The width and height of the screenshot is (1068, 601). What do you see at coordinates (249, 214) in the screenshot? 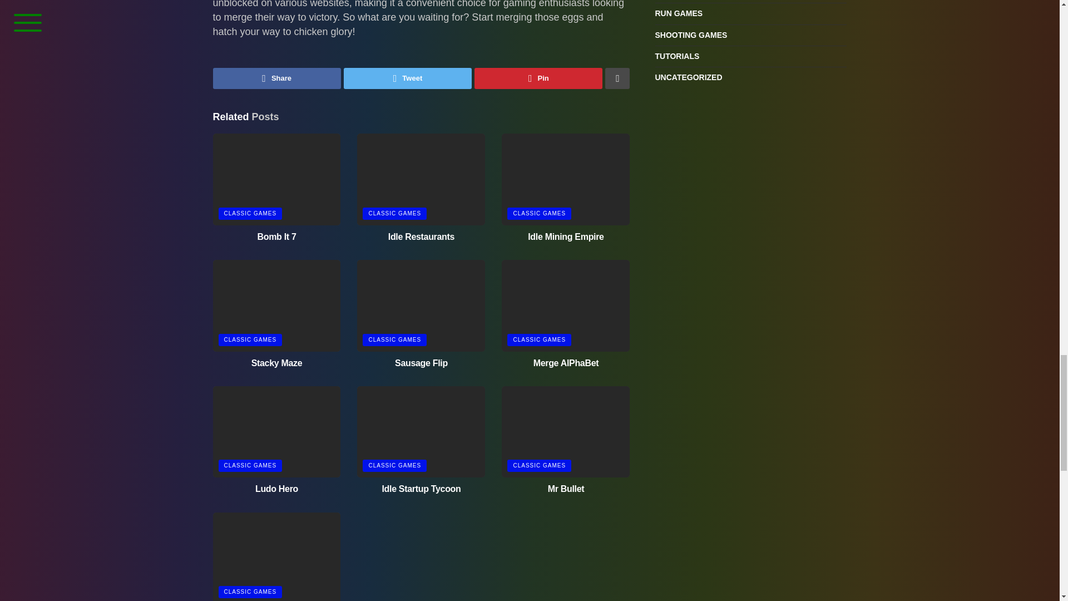
I see `CLASSIC GAMES` at bounding box center [249, 214].